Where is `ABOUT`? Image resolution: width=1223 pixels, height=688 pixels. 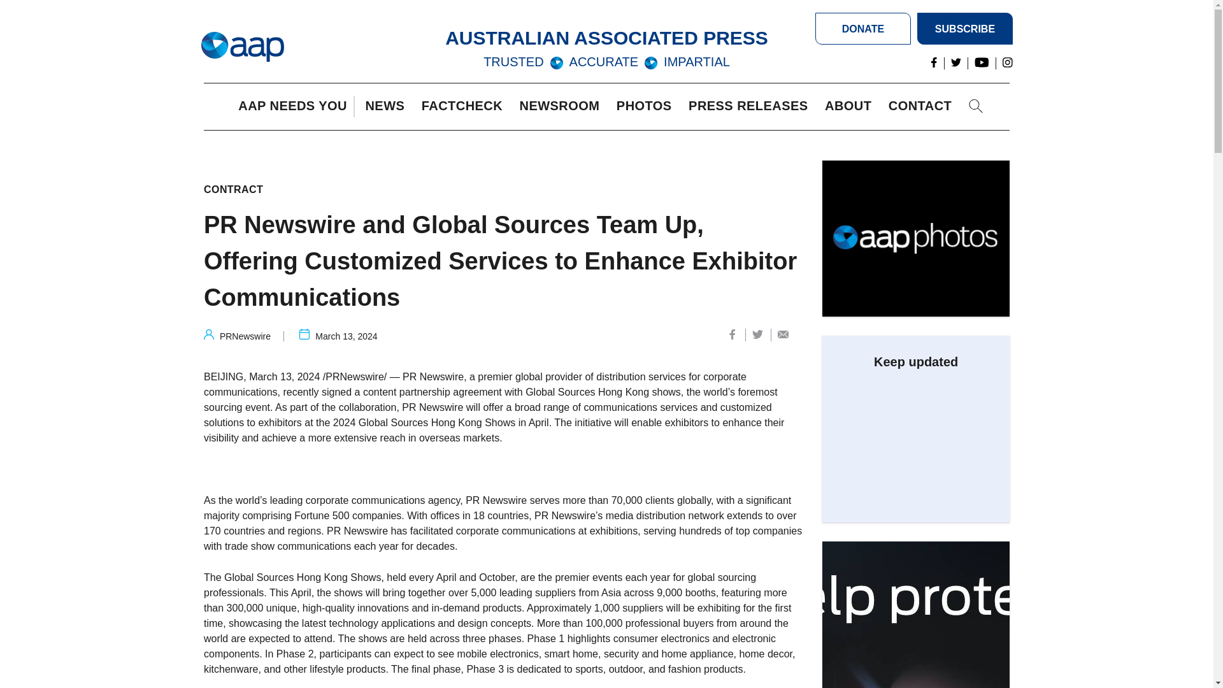
ABOUT is located at coordinates (851, 106).